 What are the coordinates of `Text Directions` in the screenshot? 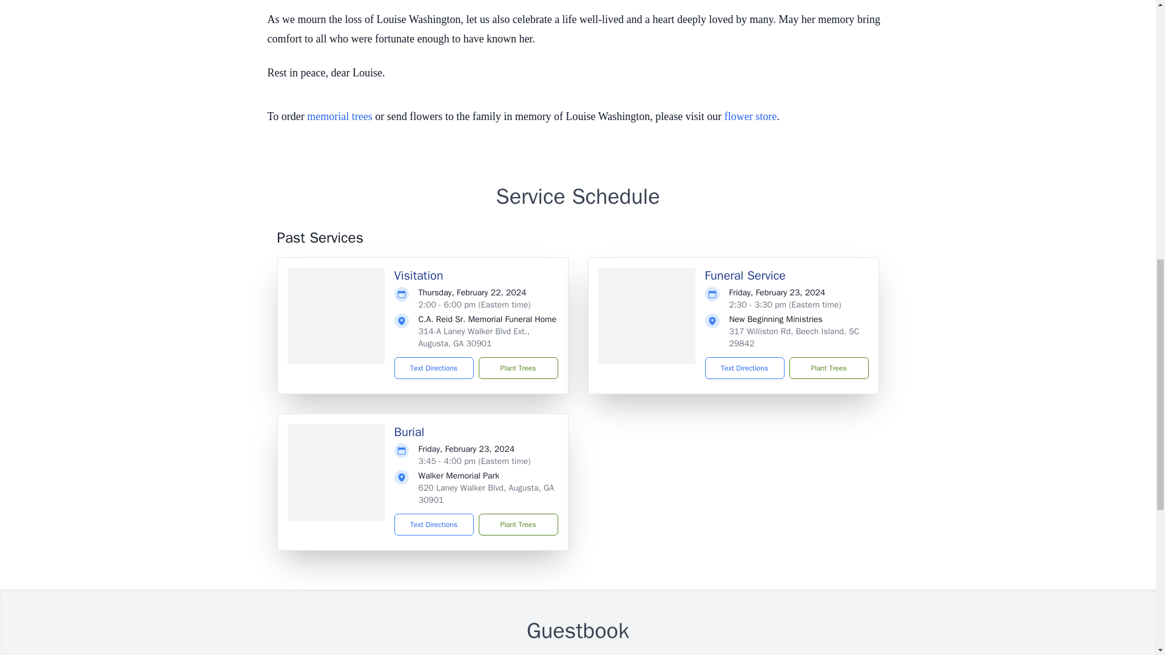 It's located at (434, 368).